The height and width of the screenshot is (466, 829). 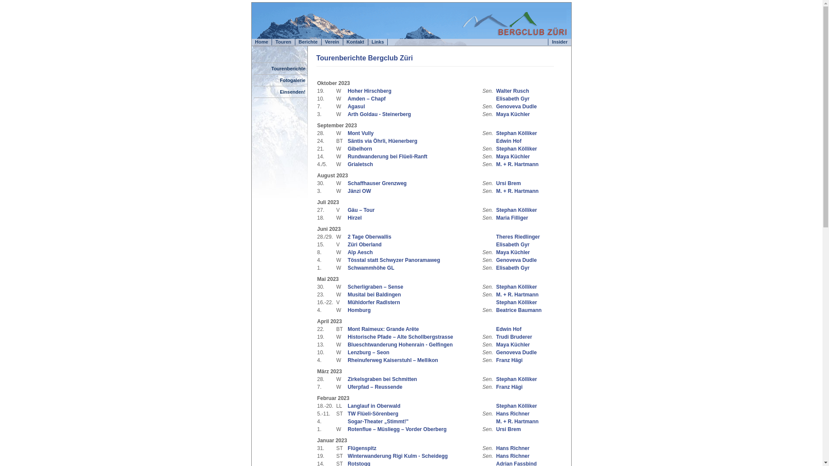 I want to click on Edwin Hof, so click(x=509, y=141).